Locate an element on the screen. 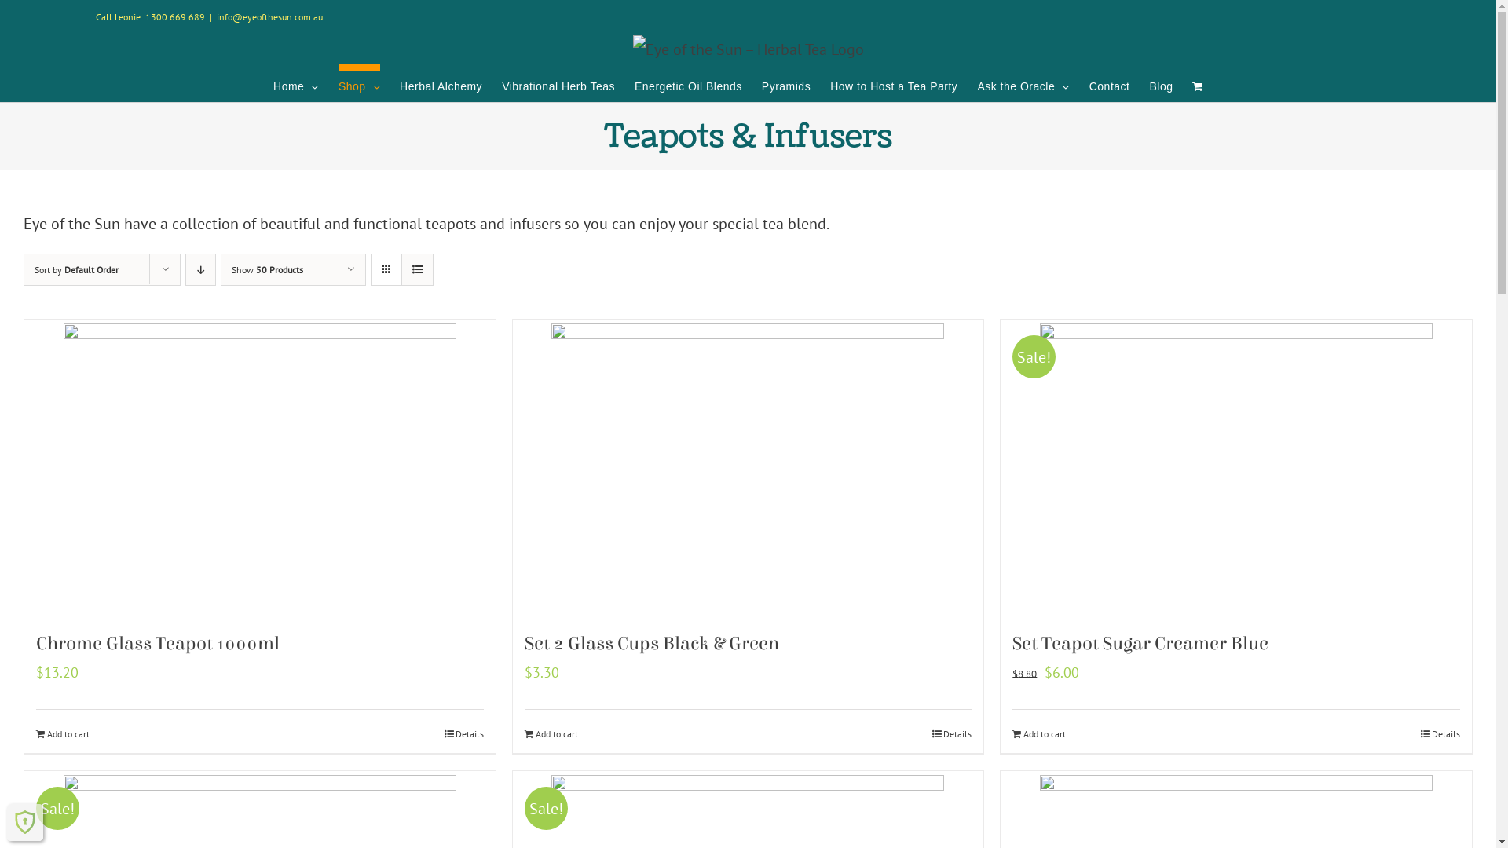 This screenshot has width=1508, height=848. How to Host a Tea Party is located at coordinates (894, 83).